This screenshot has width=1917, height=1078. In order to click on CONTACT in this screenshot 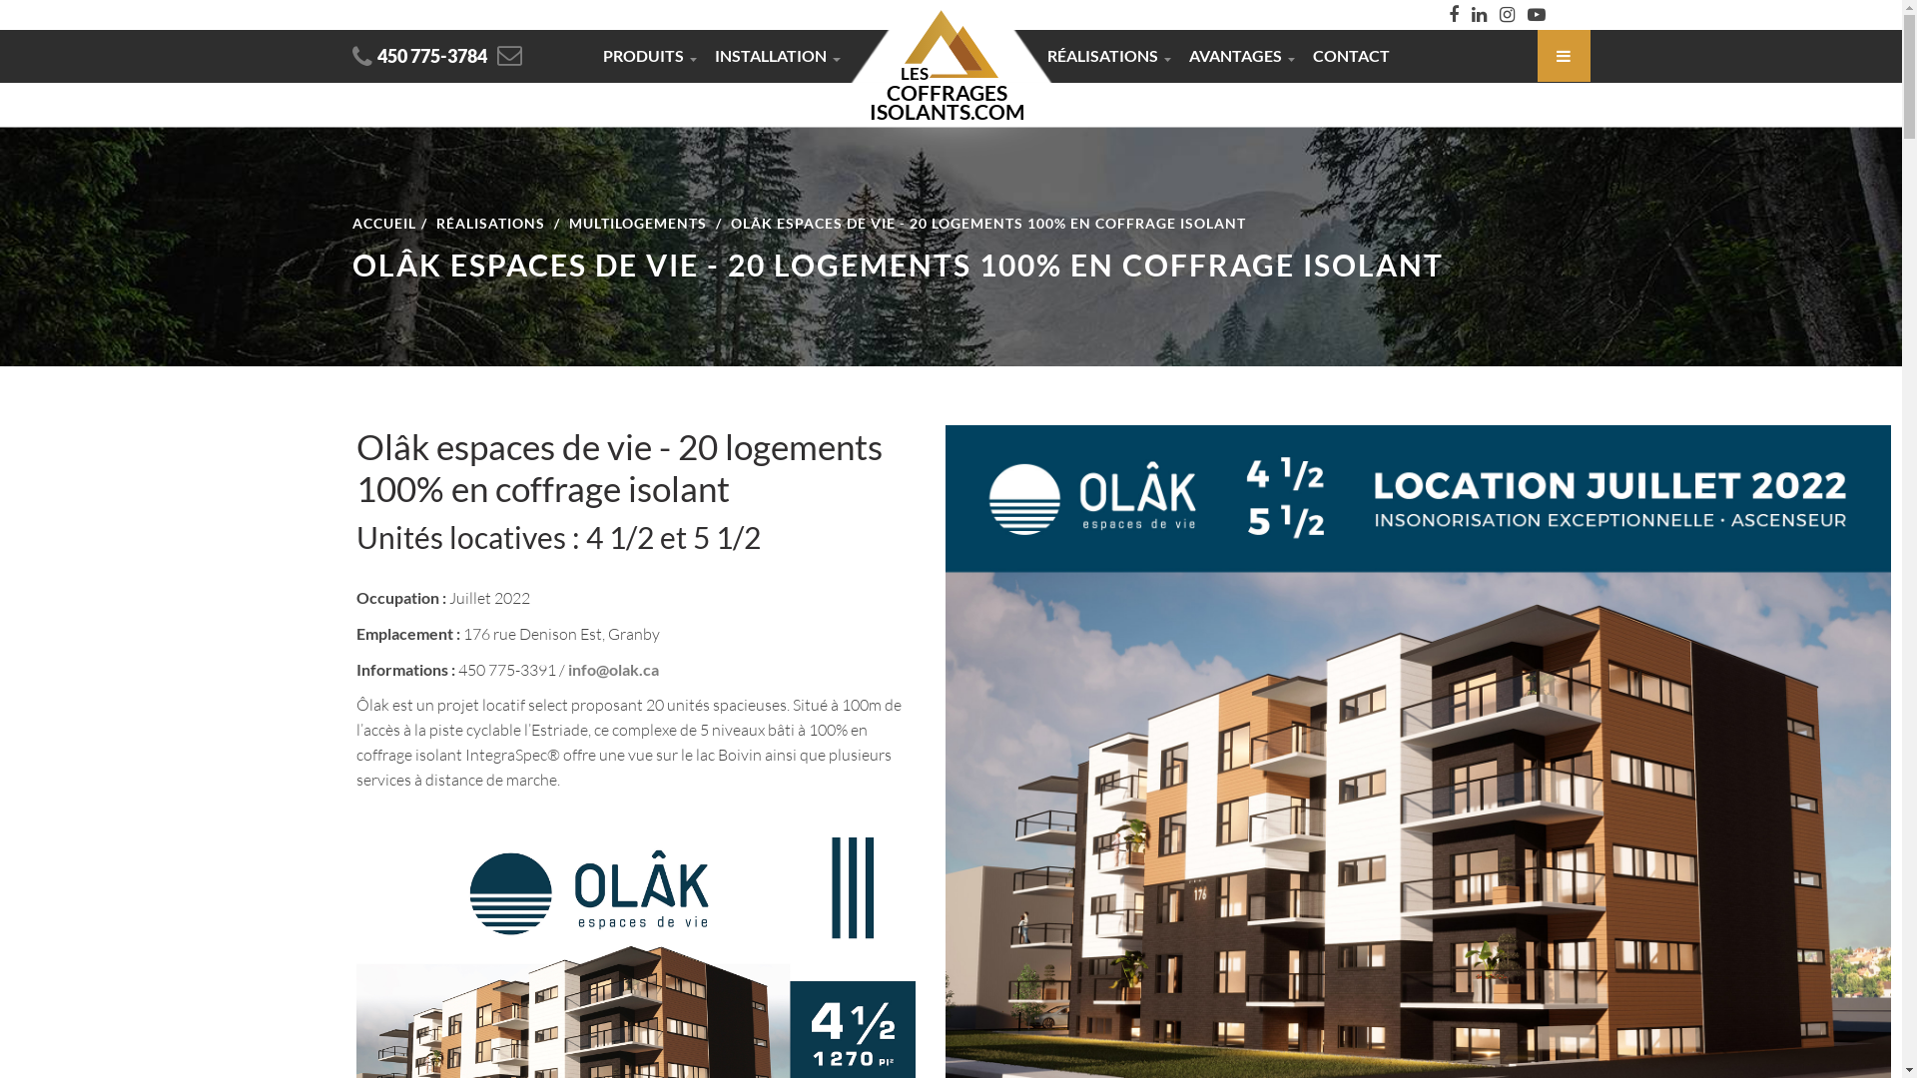, I will do `click(1352, 60)`.